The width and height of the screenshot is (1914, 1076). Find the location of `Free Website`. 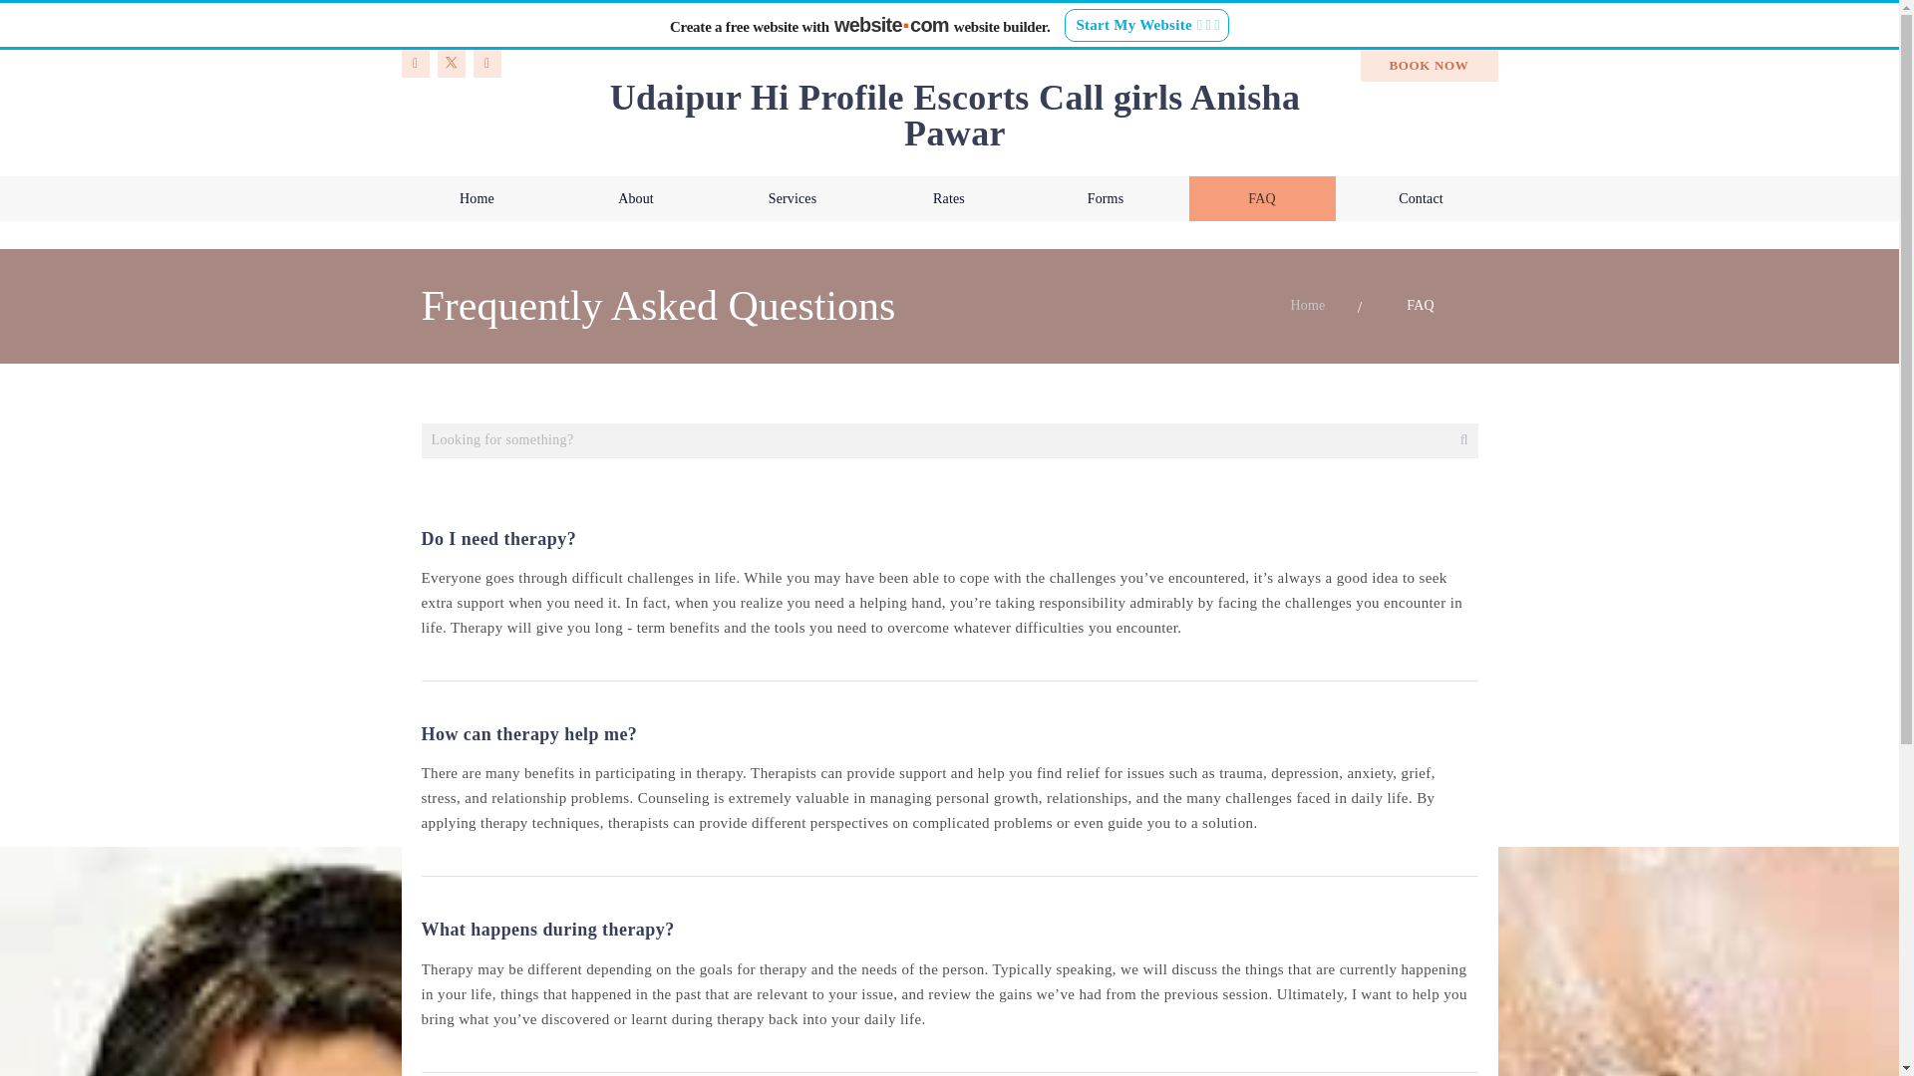

Free Website is located at coordinates (786, 1070).